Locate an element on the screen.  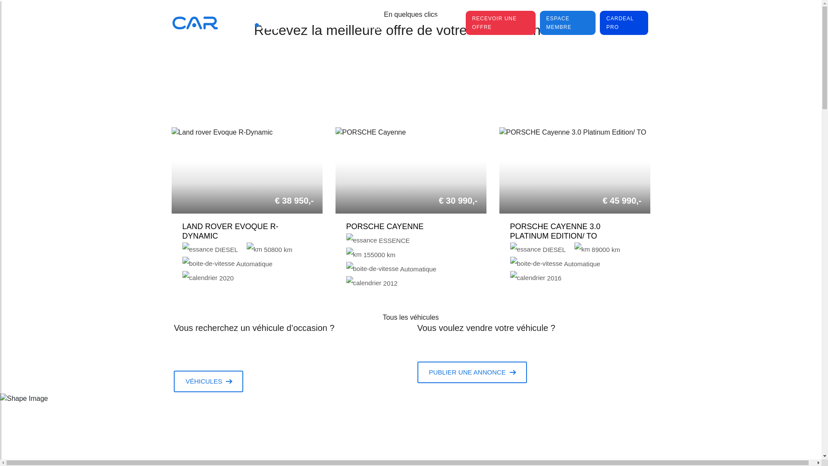
RECEVOIR UNE OFFRE is located at coordinates (501, 23).